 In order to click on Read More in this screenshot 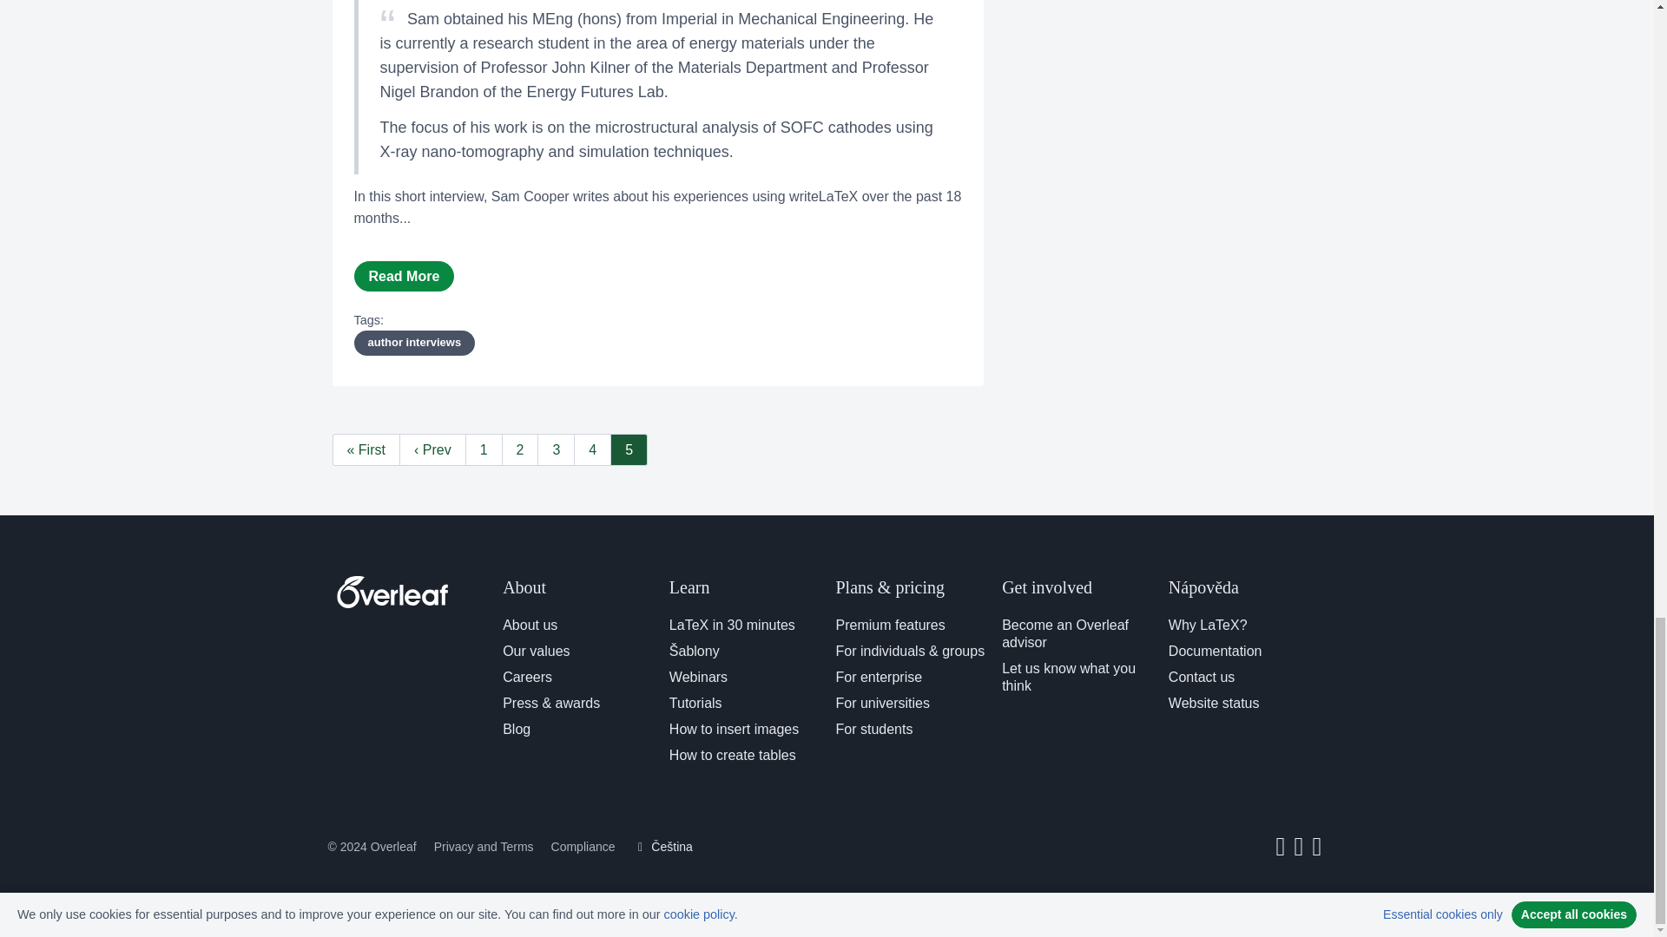, I will do `click(405, 276)`.